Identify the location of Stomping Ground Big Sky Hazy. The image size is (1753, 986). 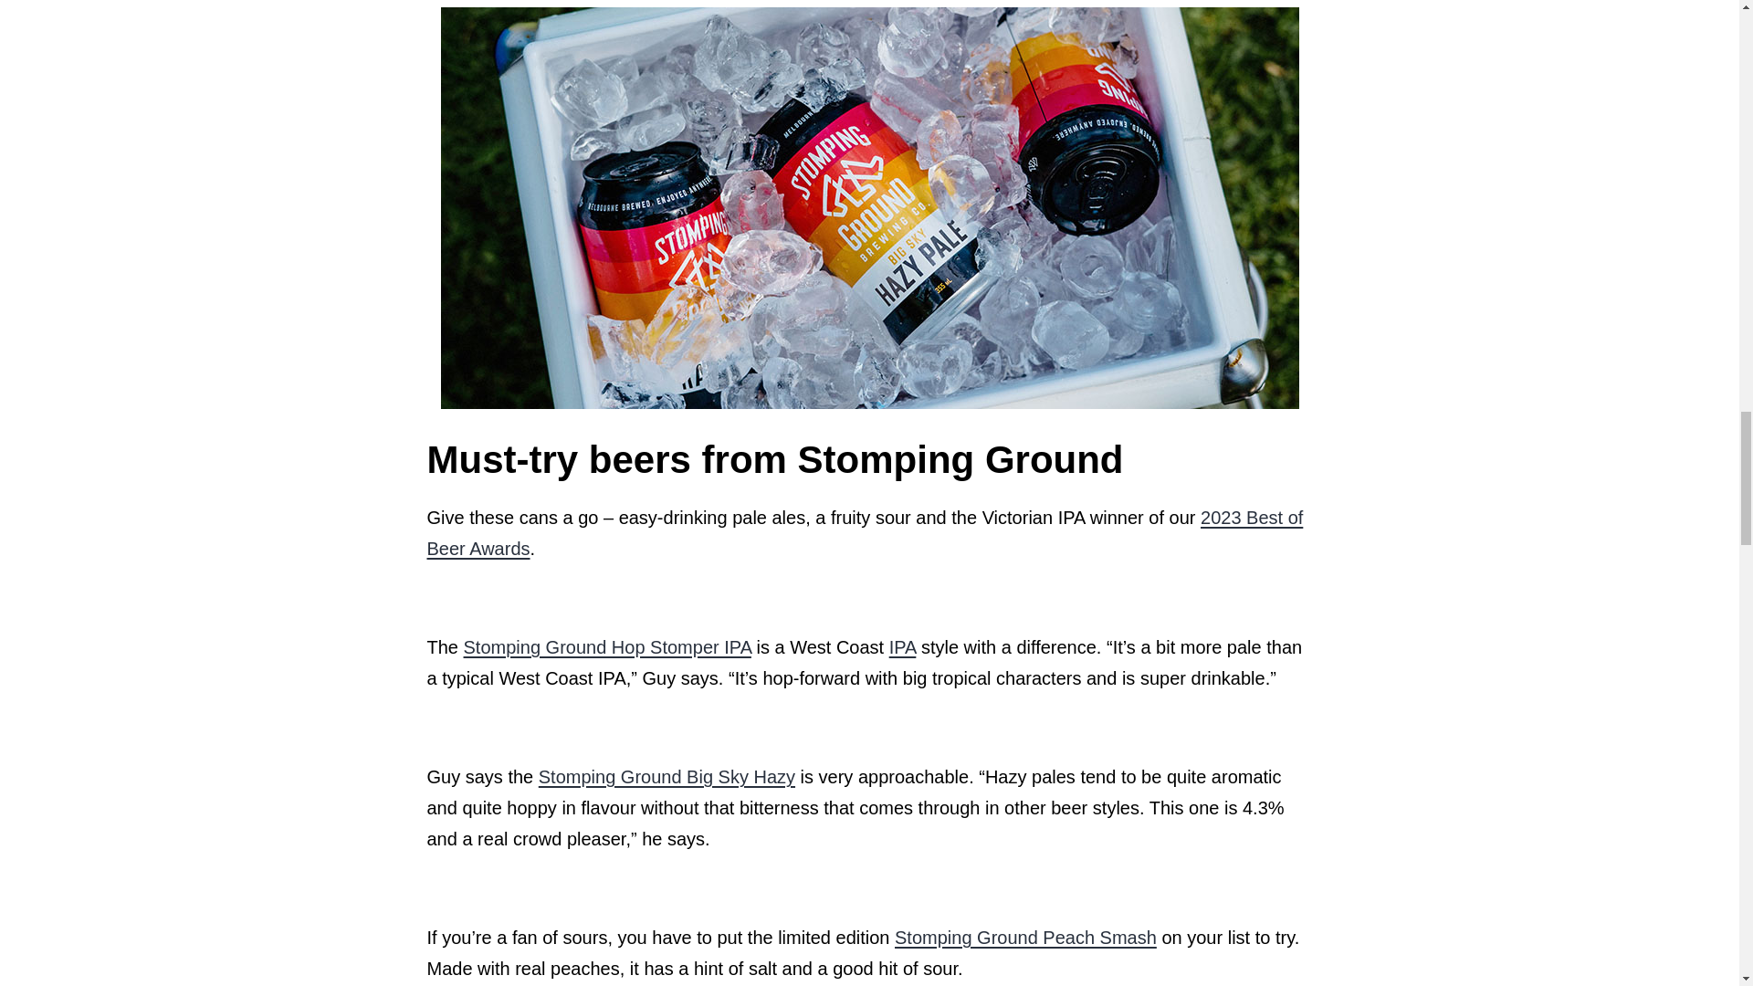
(667, 776).